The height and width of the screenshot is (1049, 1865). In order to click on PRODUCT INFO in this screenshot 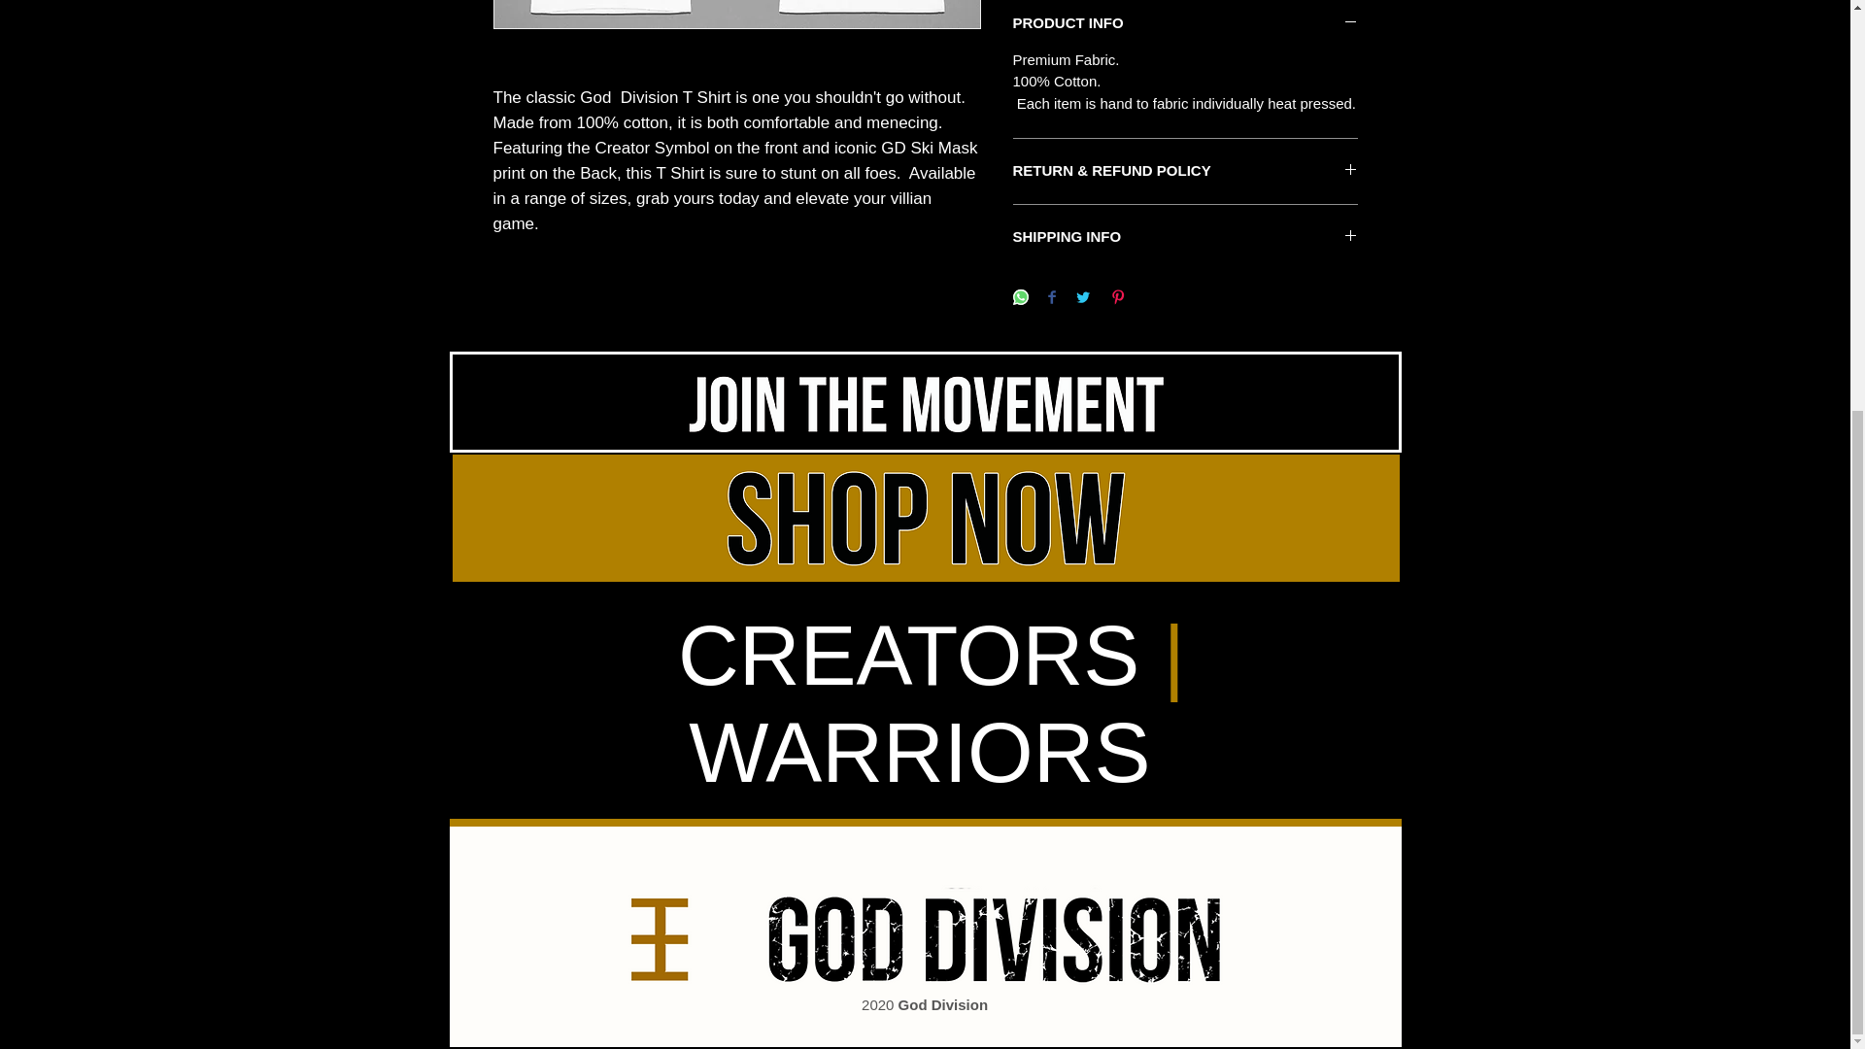, I will do `click(1185, 23)`.